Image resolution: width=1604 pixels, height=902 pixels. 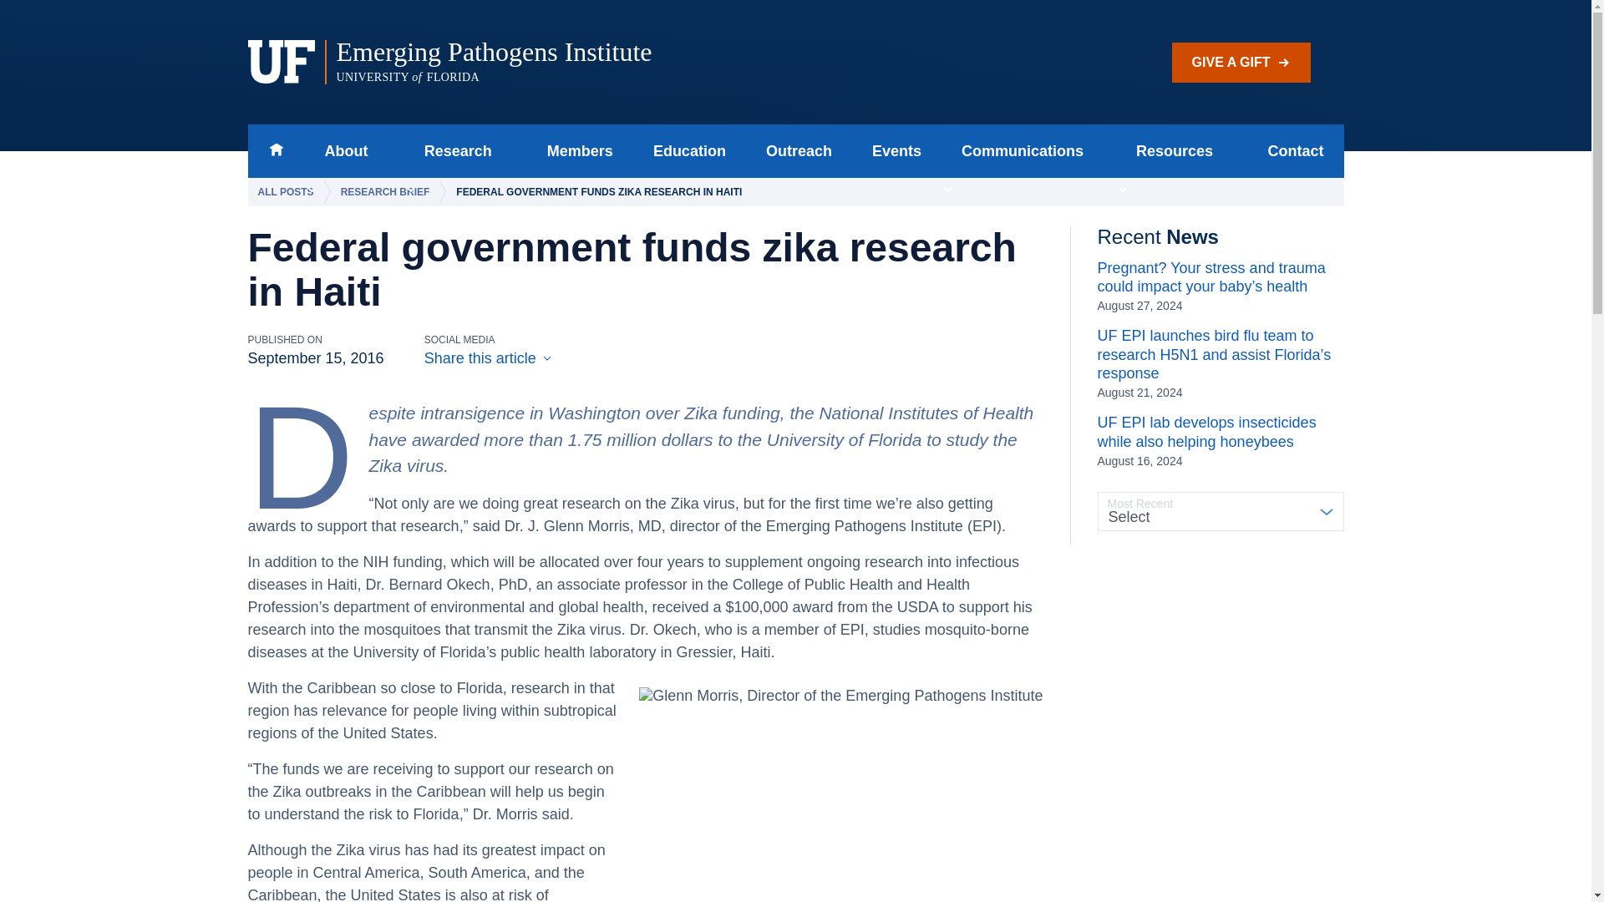 What do you see at coordinates (453, 150) in the screenshot?
I see `Research` at bounding box center [453, 150].